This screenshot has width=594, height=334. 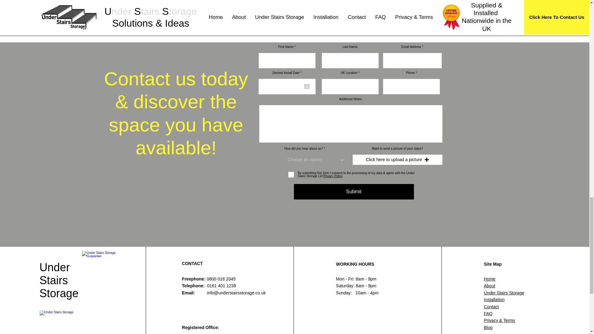 What do you see at coordinates (489, 286) in the screenshot?
I see `About` at bounding box center [489, 286].